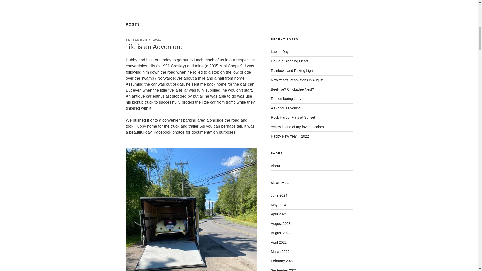 This screenshot has width=482, height=271. I want to click on A Glorious Evening, so click(286, 108).